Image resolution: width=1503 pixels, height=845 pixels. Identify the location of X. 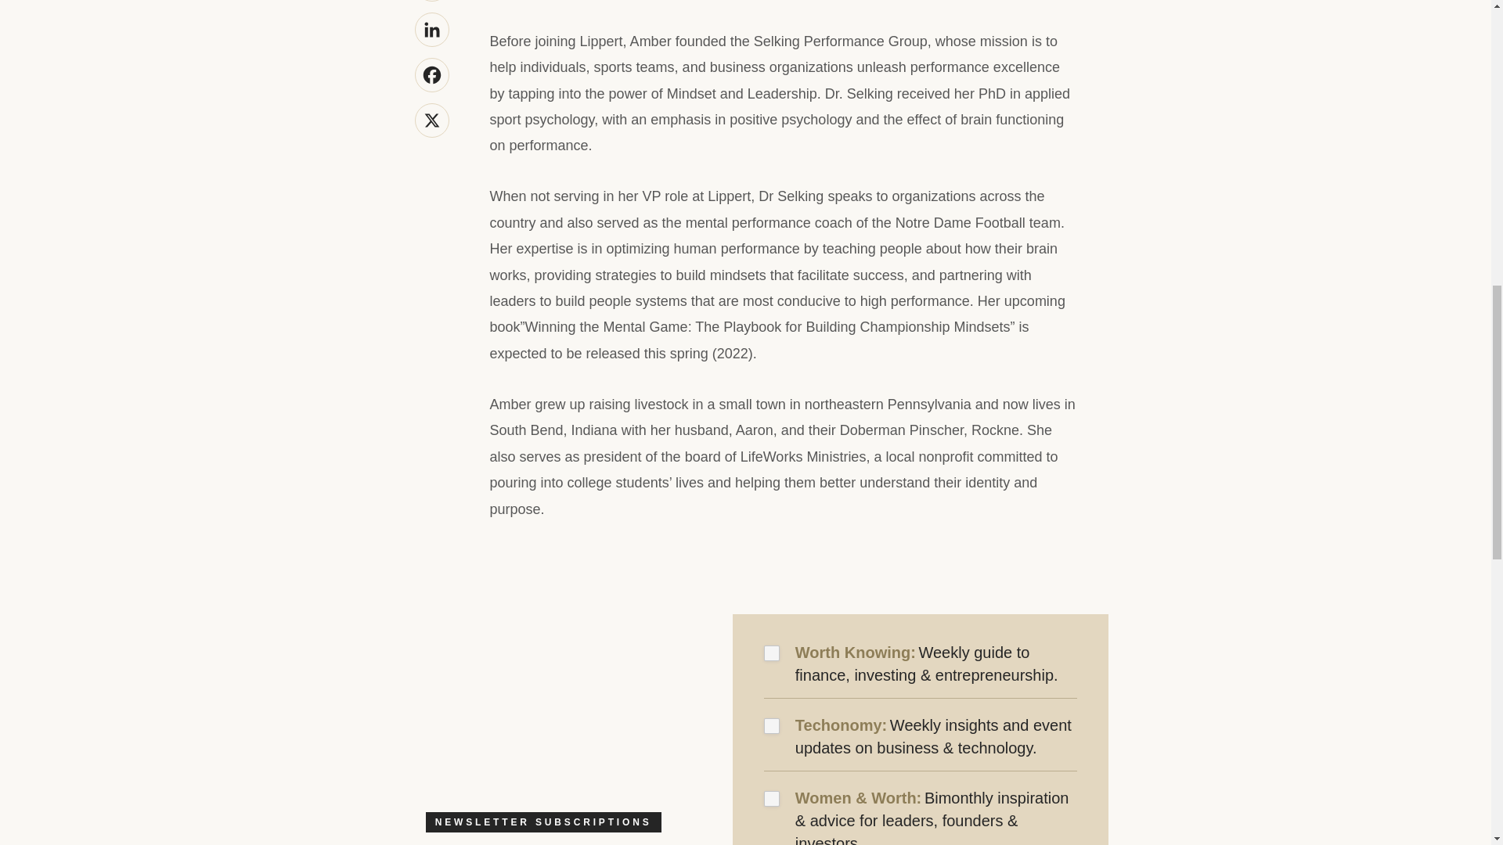
(432, 120).